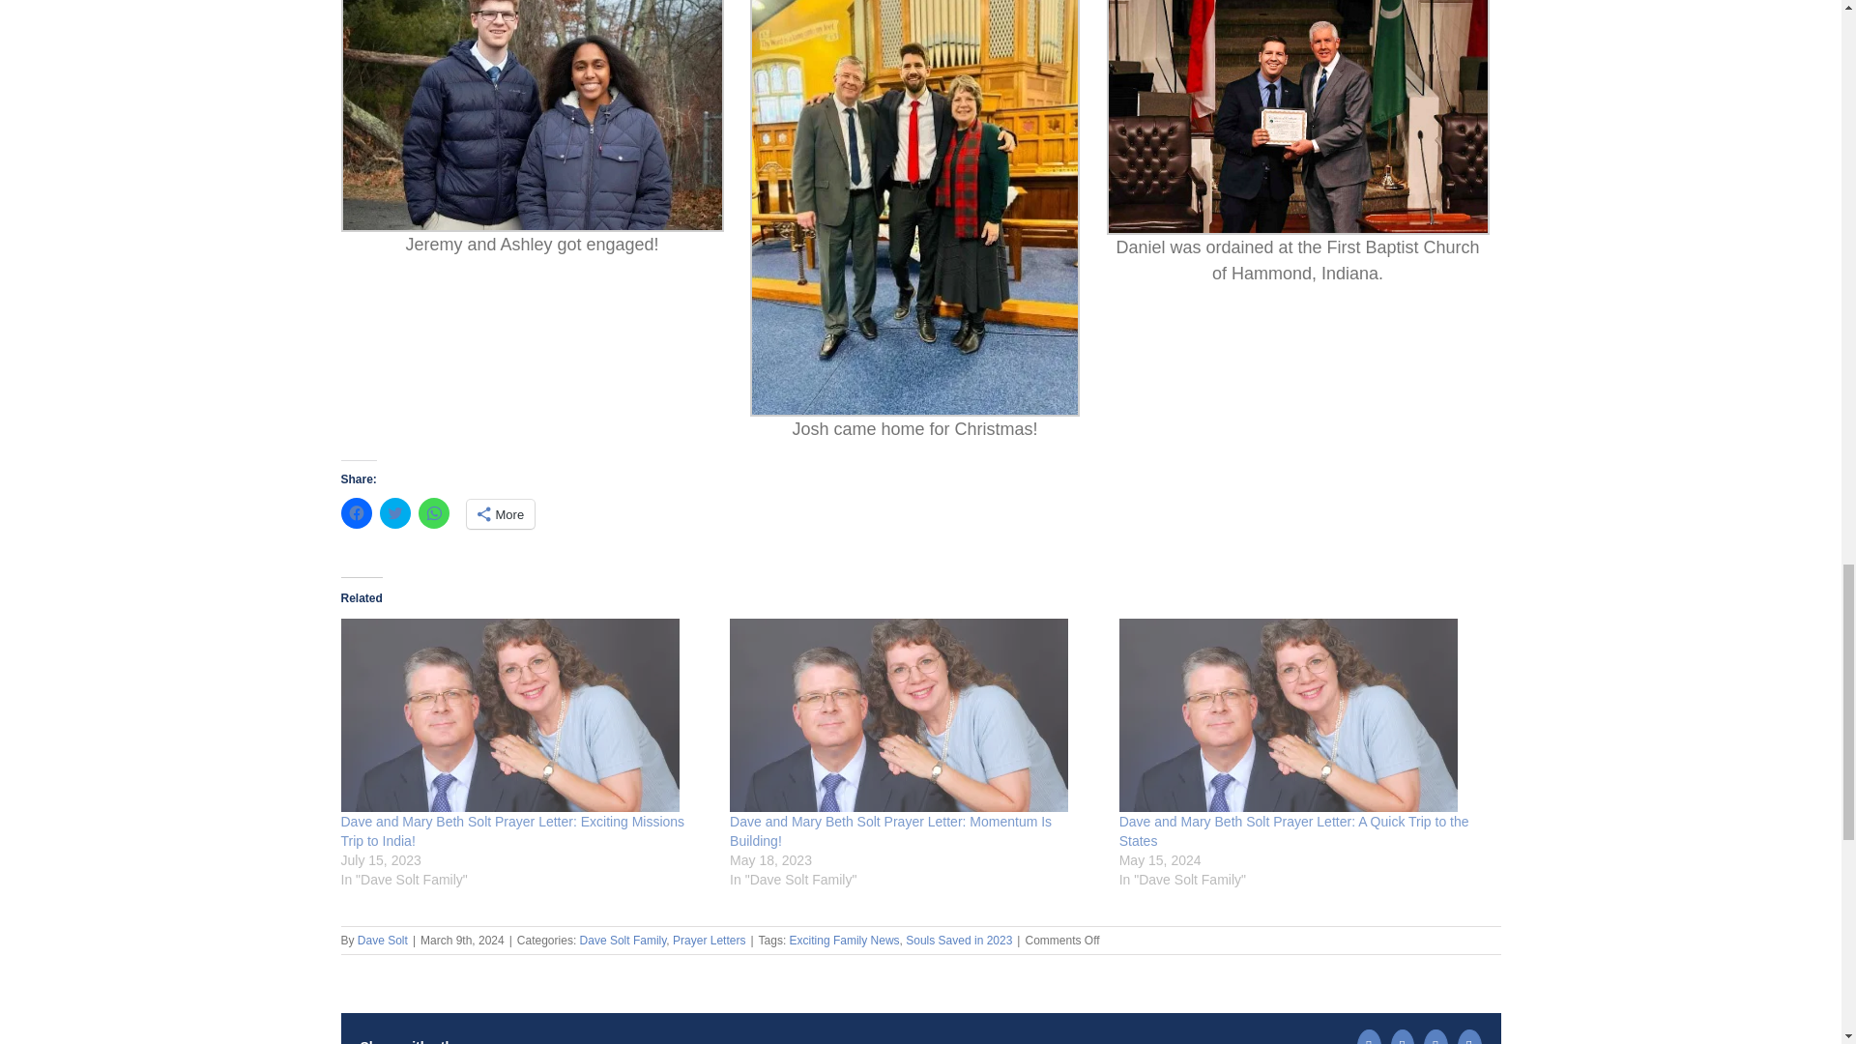  What do you see at coordinates (394, 512) in the screenshot?
I see `Click to share on Twitter` at bounding box center [394, 512].